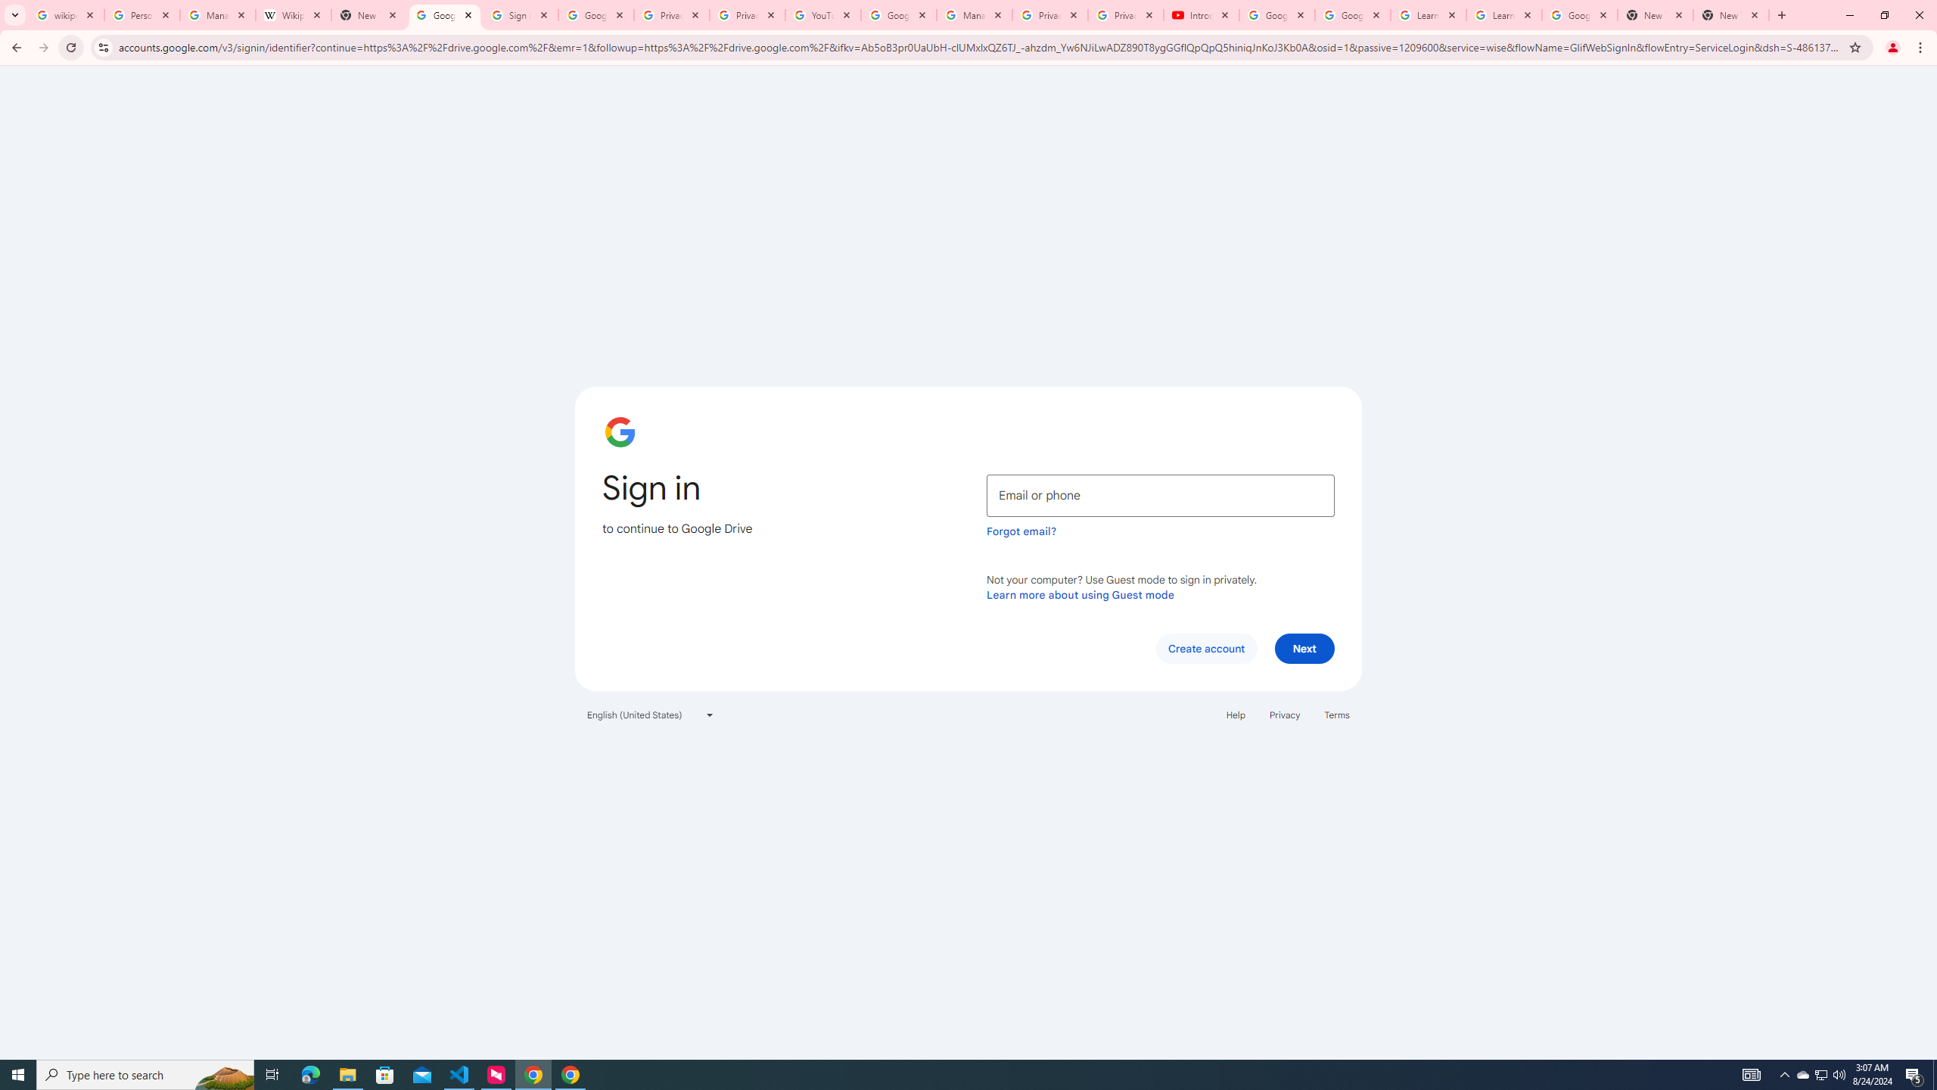 This screenshot has width=1937, height=1090. Describe the element at coordinates (1338, 715) in the screenshot. I see `Terms` at that location.